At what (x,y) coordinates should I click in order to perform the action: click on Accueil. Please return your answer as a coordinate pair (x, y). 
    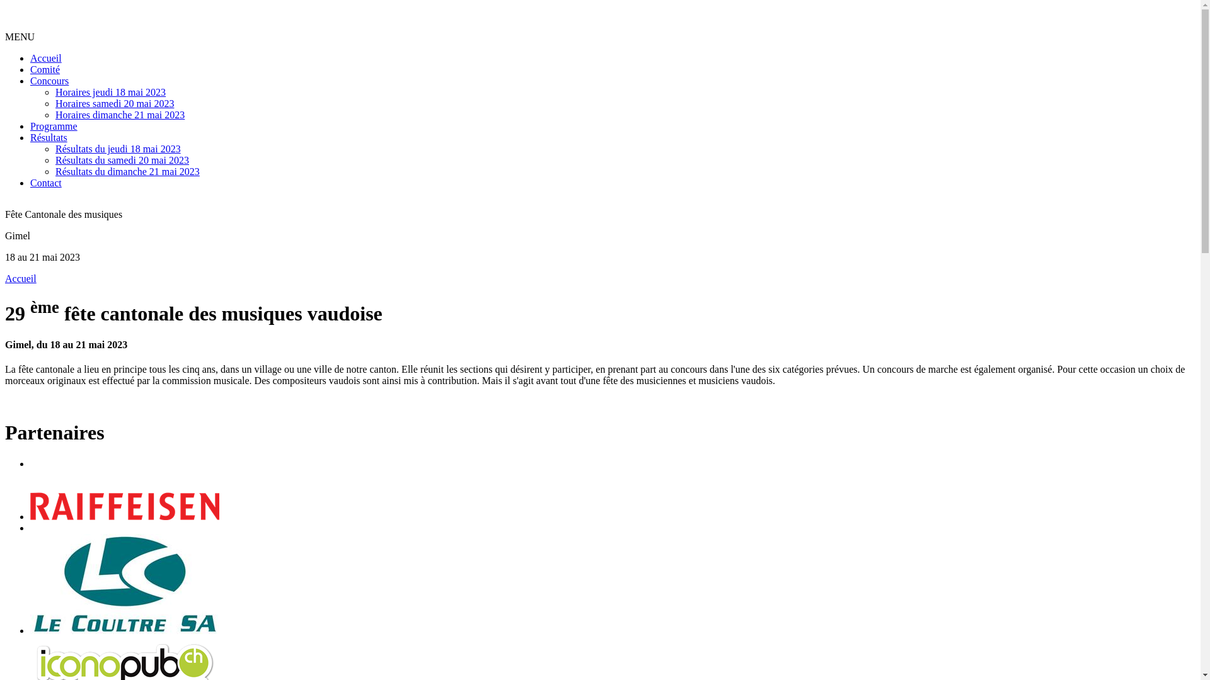
    Looking at the image, I should click on (21, 278).